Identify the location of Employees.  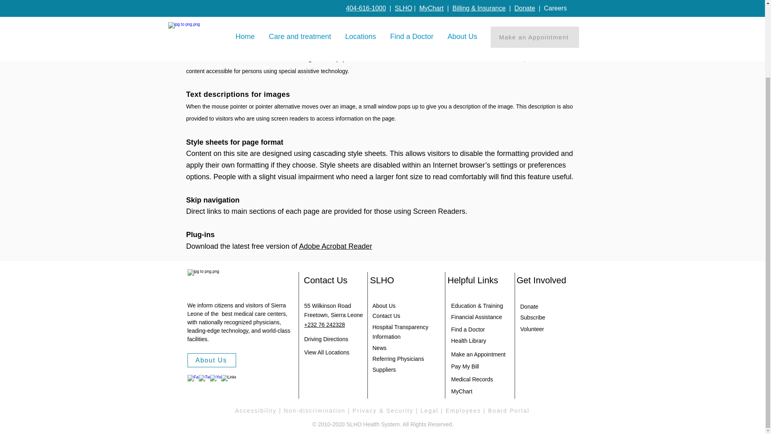
(463, 411).